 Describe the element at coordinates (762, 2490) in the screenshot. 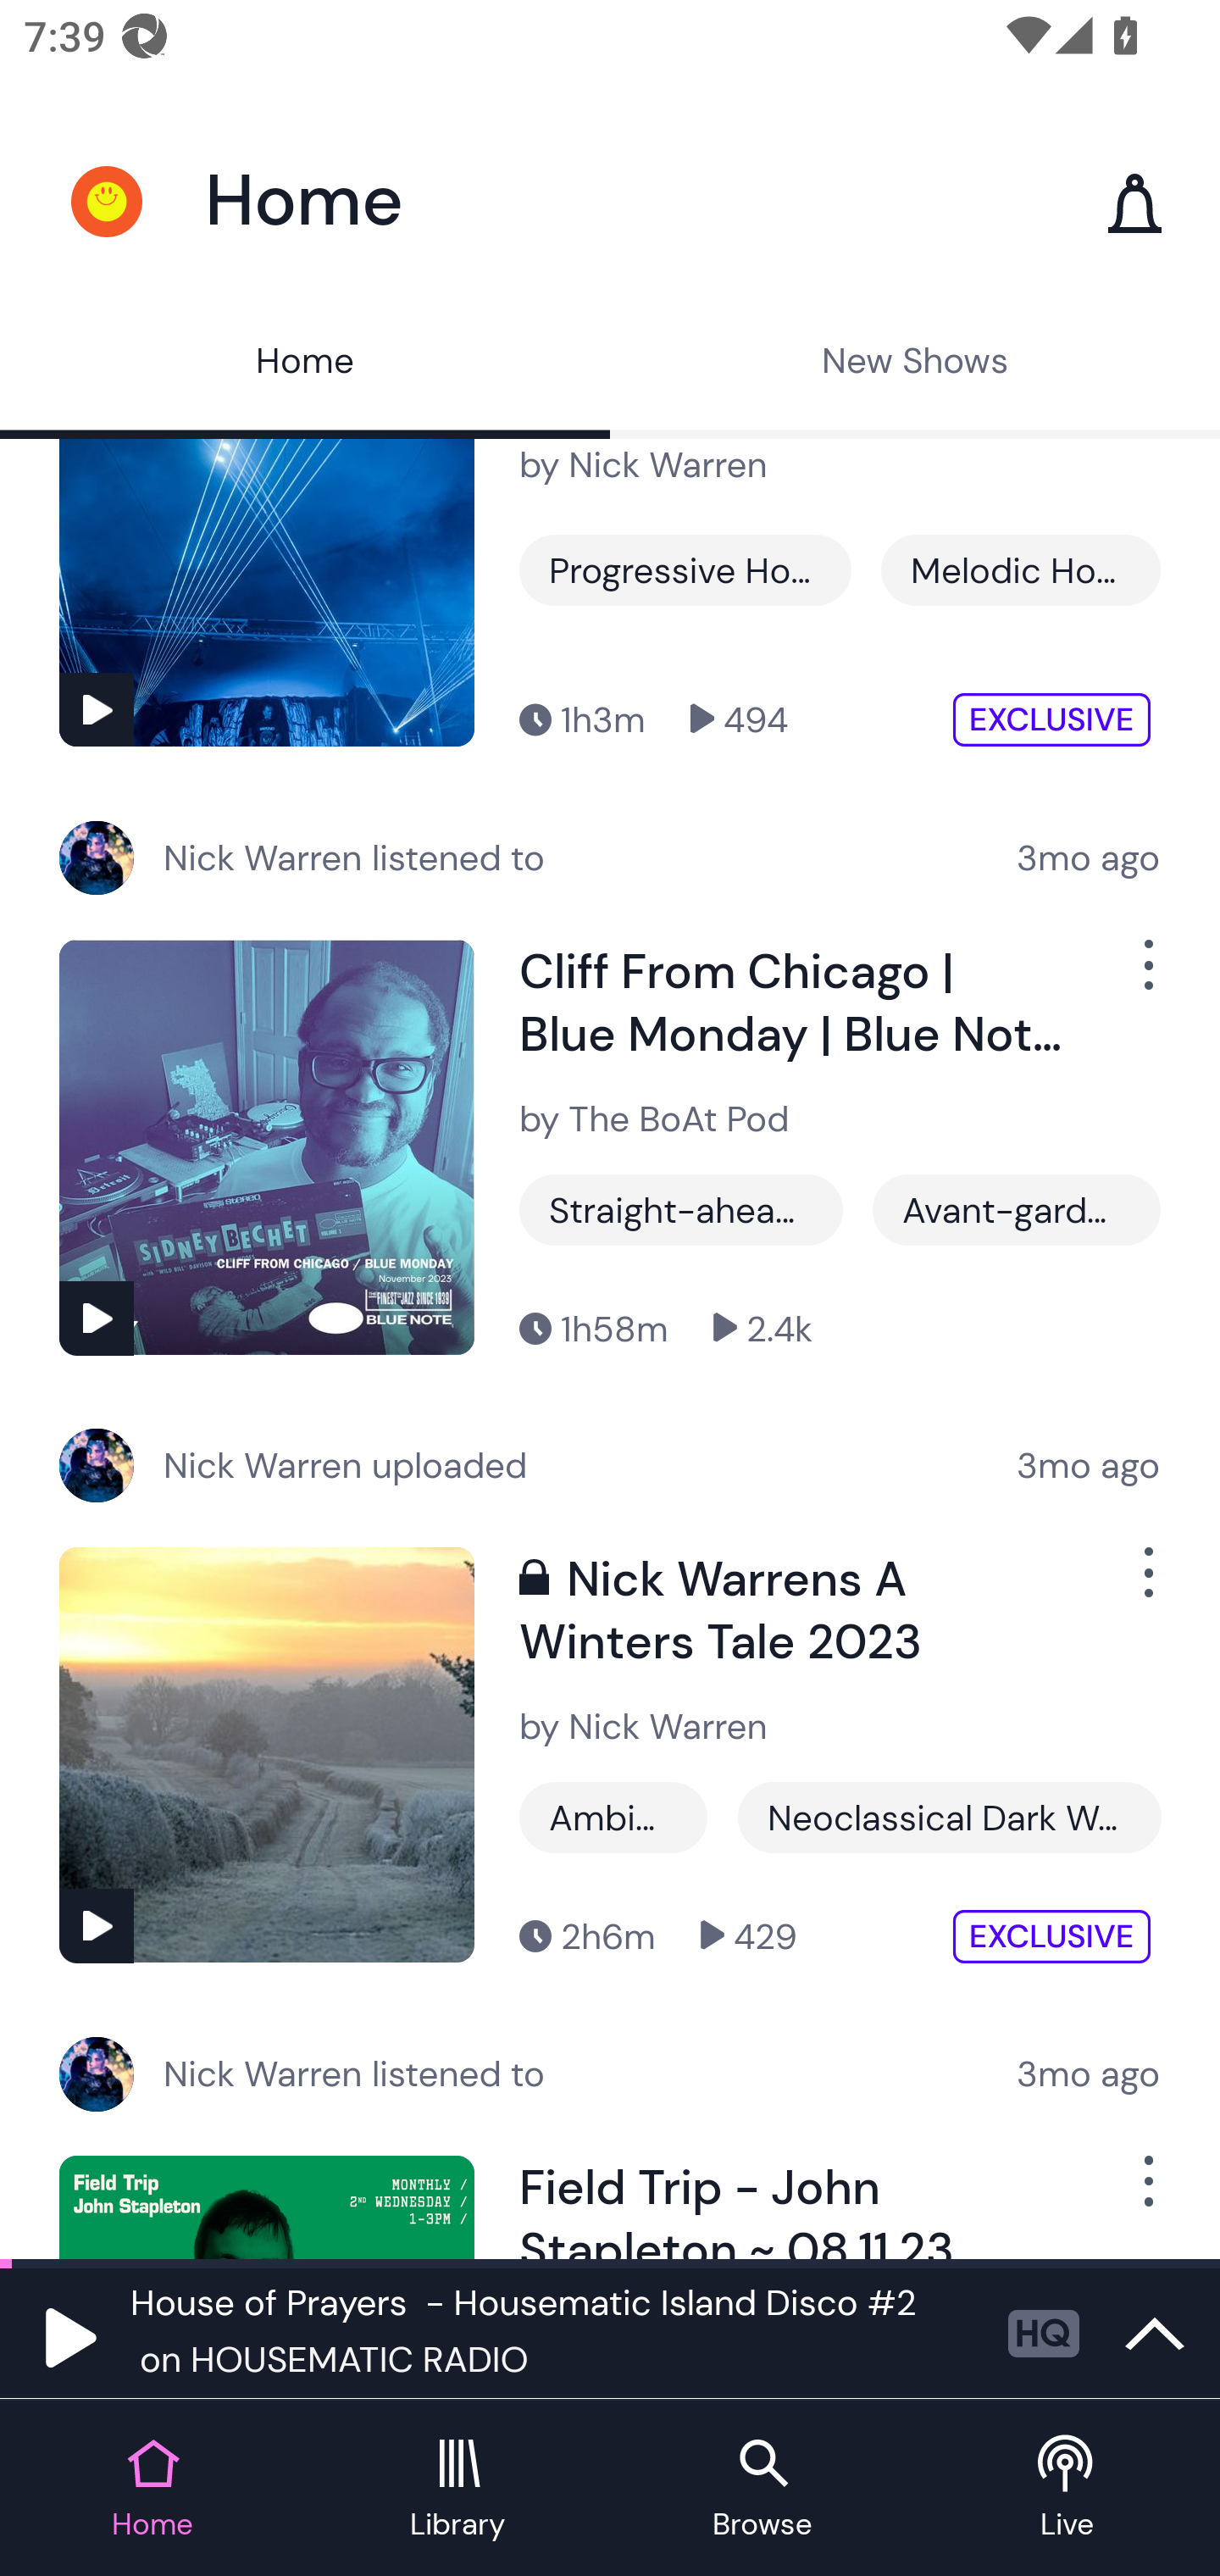

I see `Browse tab Browse` at that location.